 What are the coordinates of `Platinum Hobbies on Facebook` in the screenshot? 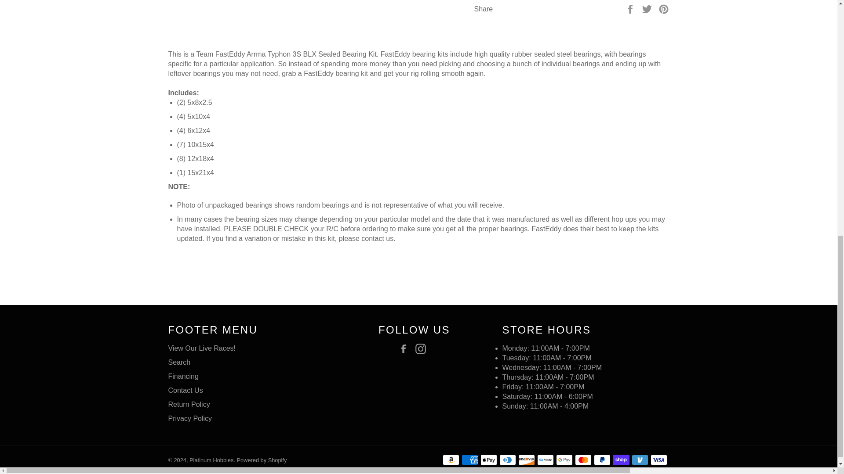 It's located at (406, 348).